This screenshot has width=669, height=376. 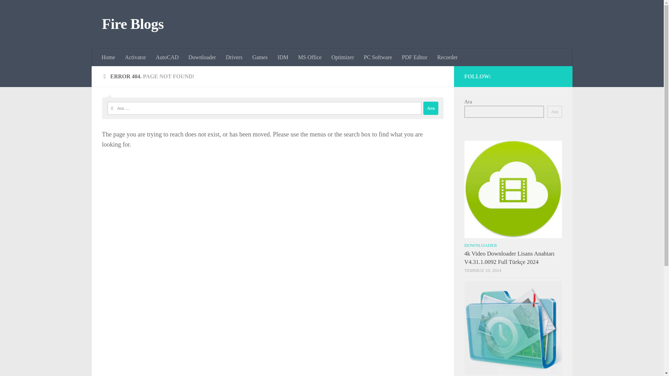 I want to click on Ara, so click(x=431, y=108).